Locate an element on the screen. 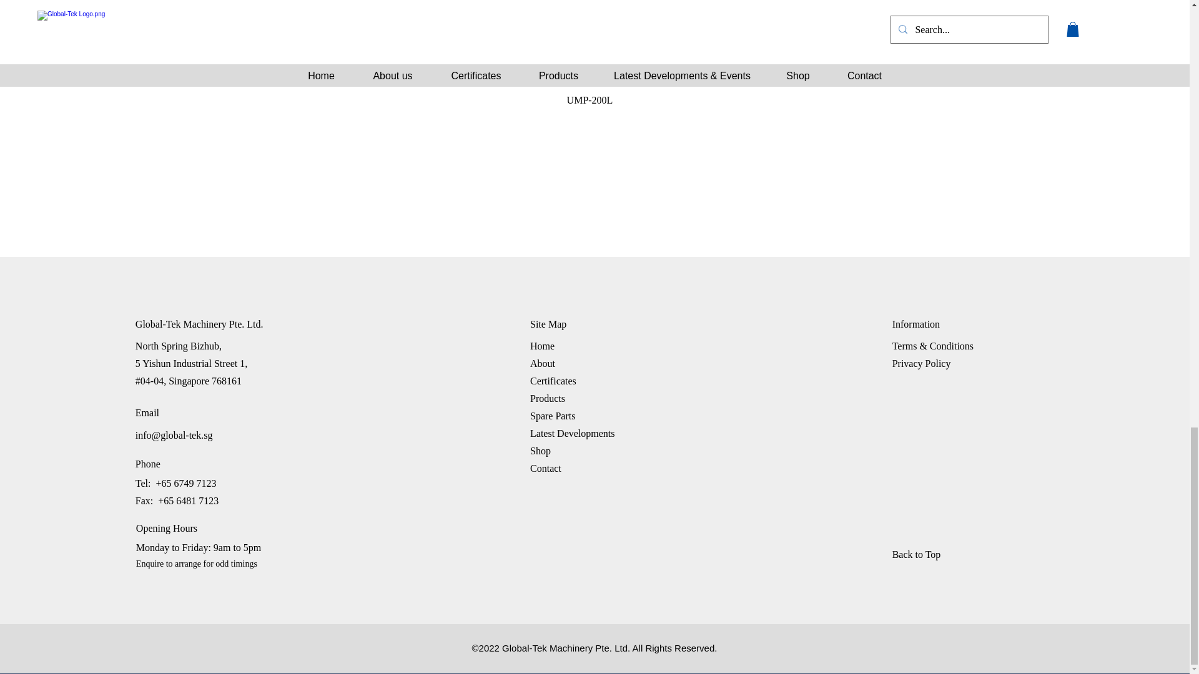 Image resolution: width=1199 pixels, height=674 pixels. Spare Parts is located at coordinates (552, 416).